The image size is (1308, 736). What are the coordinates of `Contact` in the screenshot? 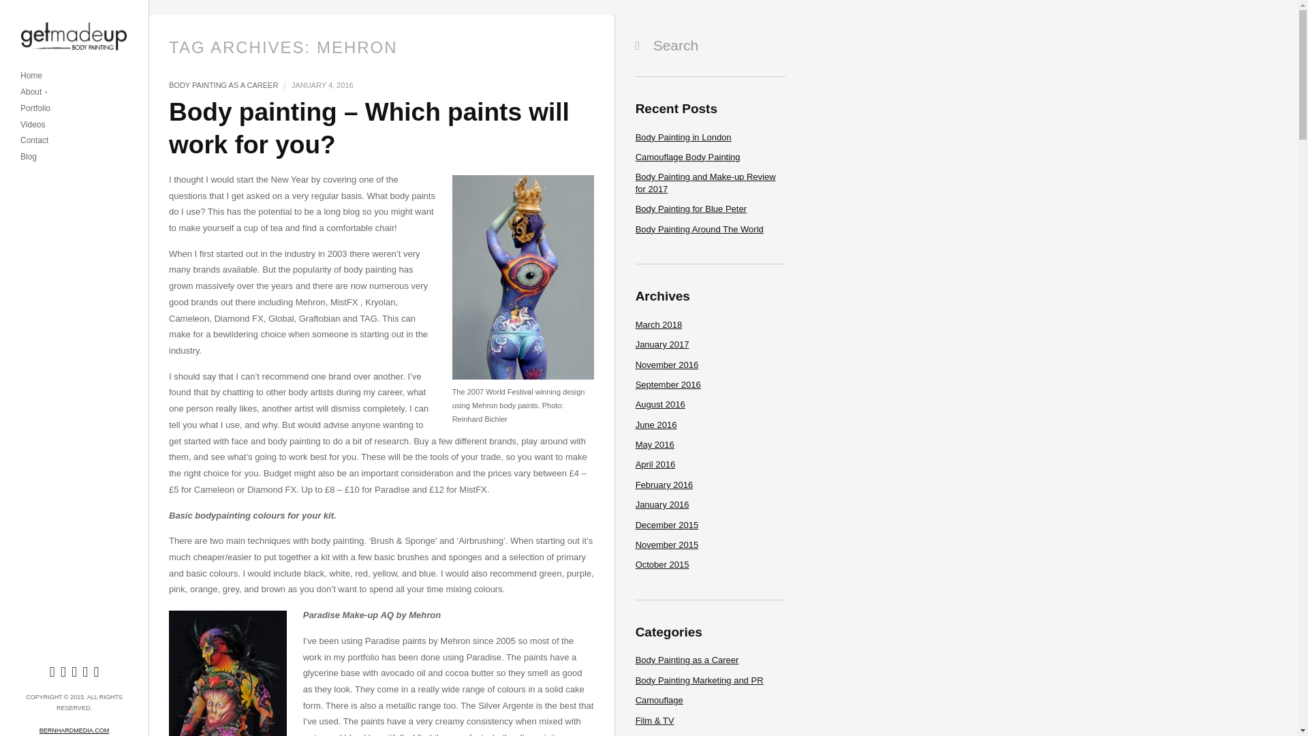 It's located at (34, 140).